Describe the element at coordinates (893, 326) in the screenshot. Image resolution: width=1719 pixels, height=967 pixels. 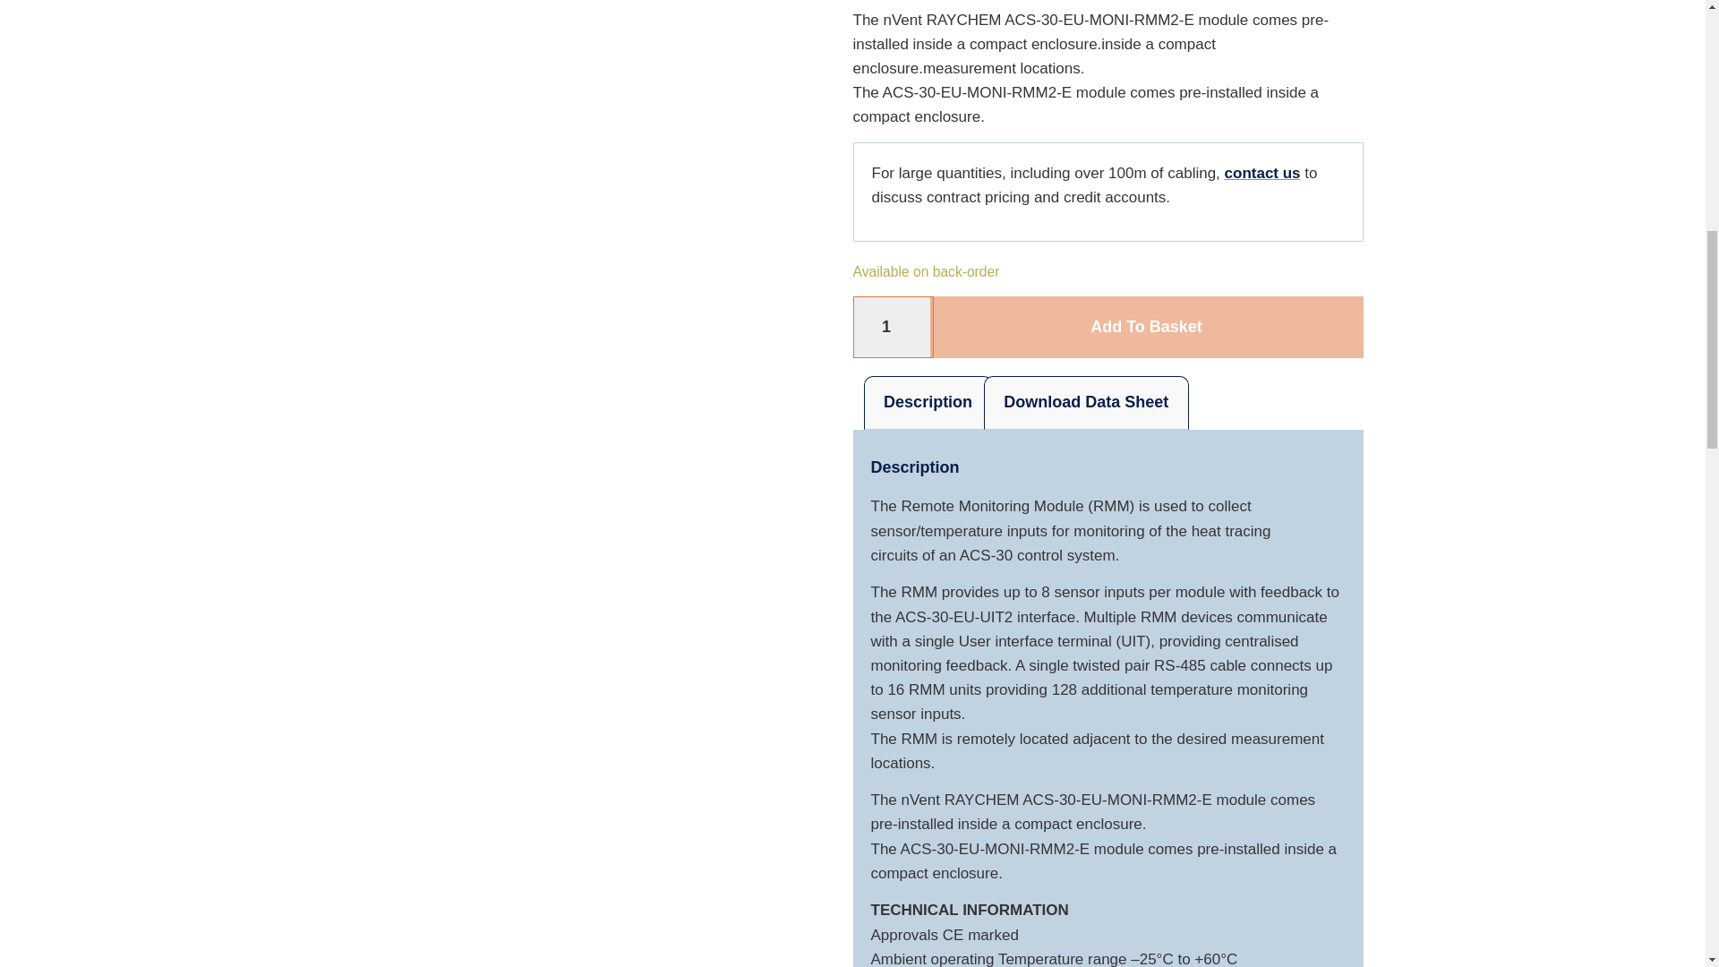
I see `1` at that location.